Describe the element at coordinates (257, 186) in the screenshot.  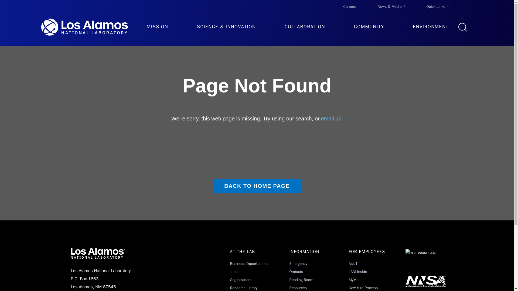
I see `BACK TO HOME PAGE` at that location.